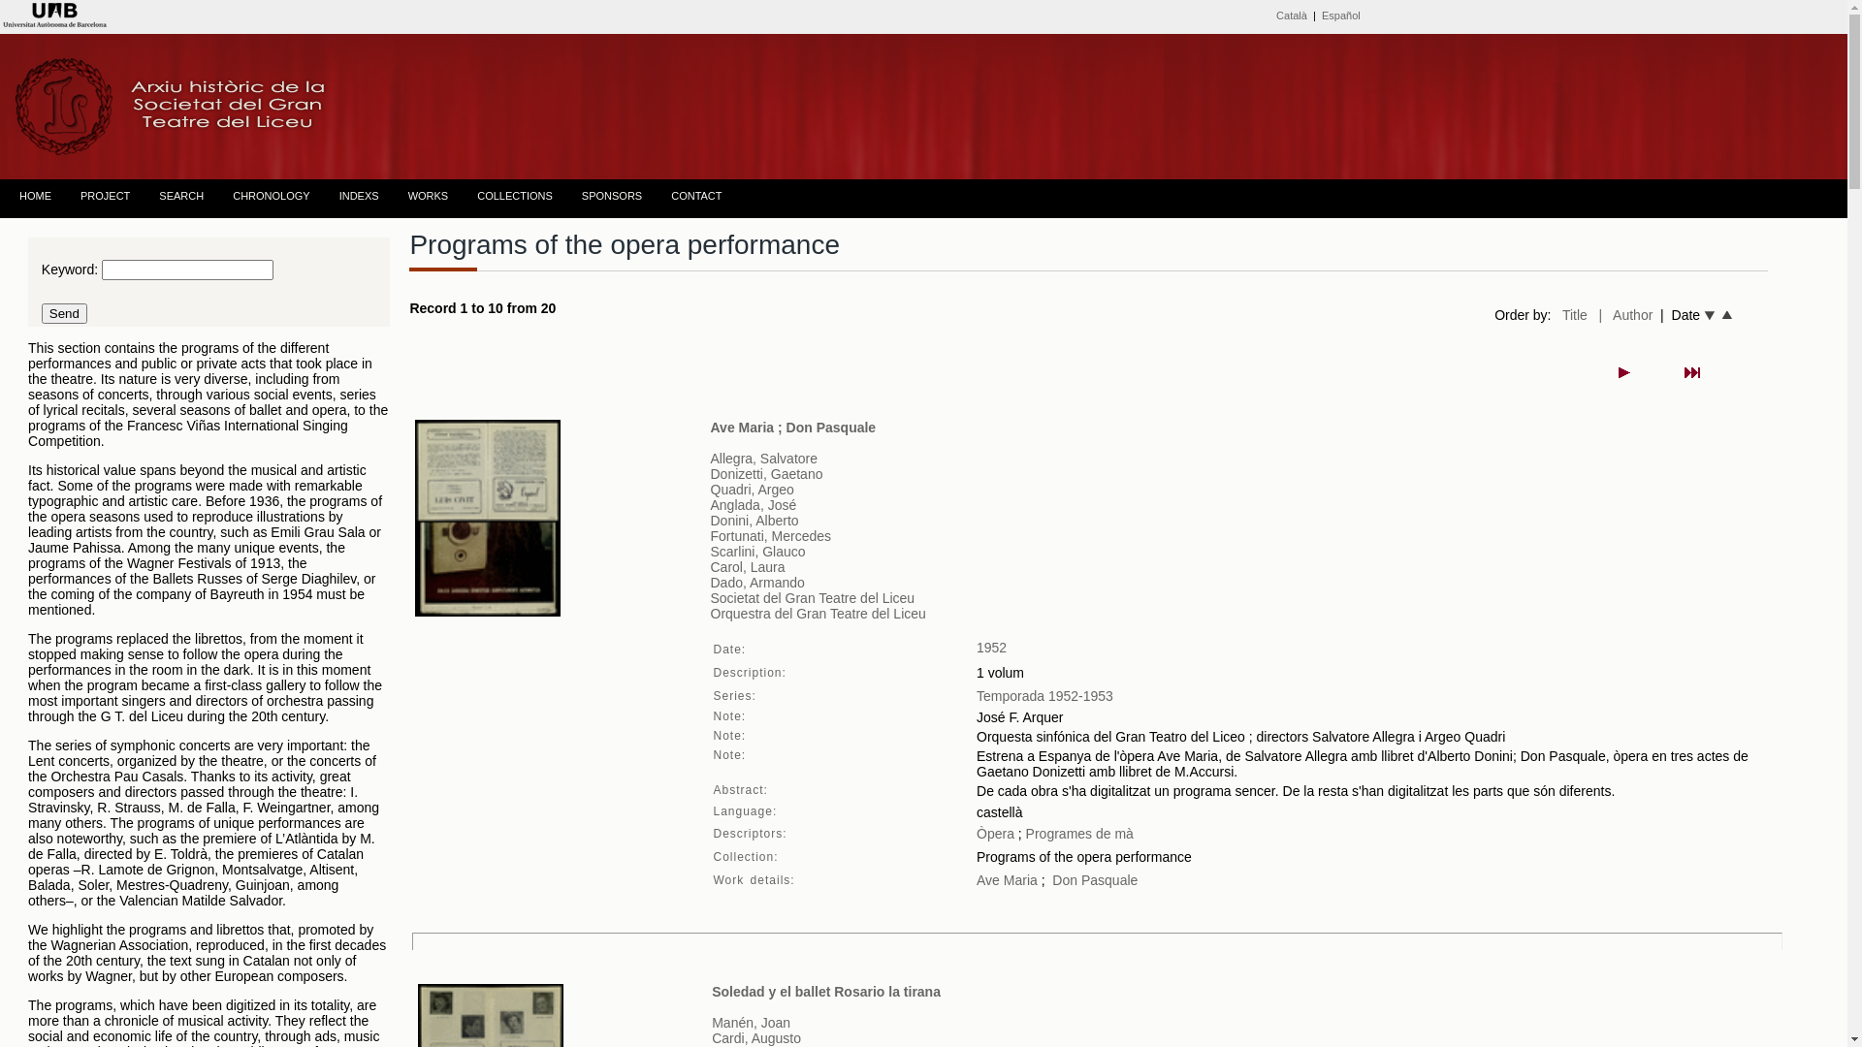 This screenshot has height=1047, width=1862. Describe the element at coordinates (1095, 880) in the screenshot. I see `Don Pasquale` at that location.